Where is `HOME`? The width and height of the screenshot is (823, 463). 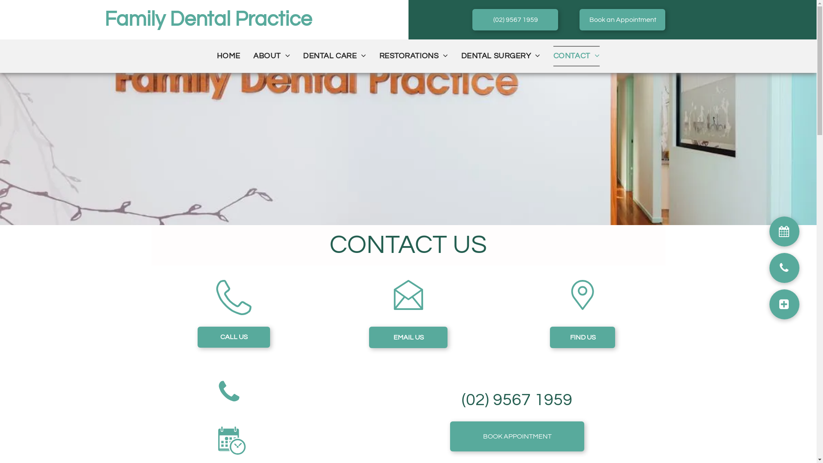
HOME is located at coordinates (229, 56).